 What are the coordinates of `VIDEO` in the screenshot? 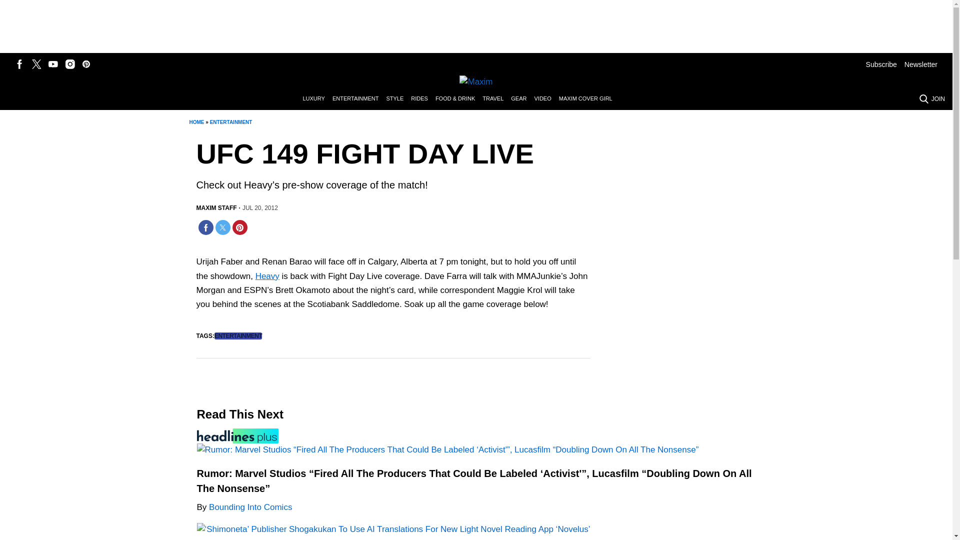 It's located at (546, 99).